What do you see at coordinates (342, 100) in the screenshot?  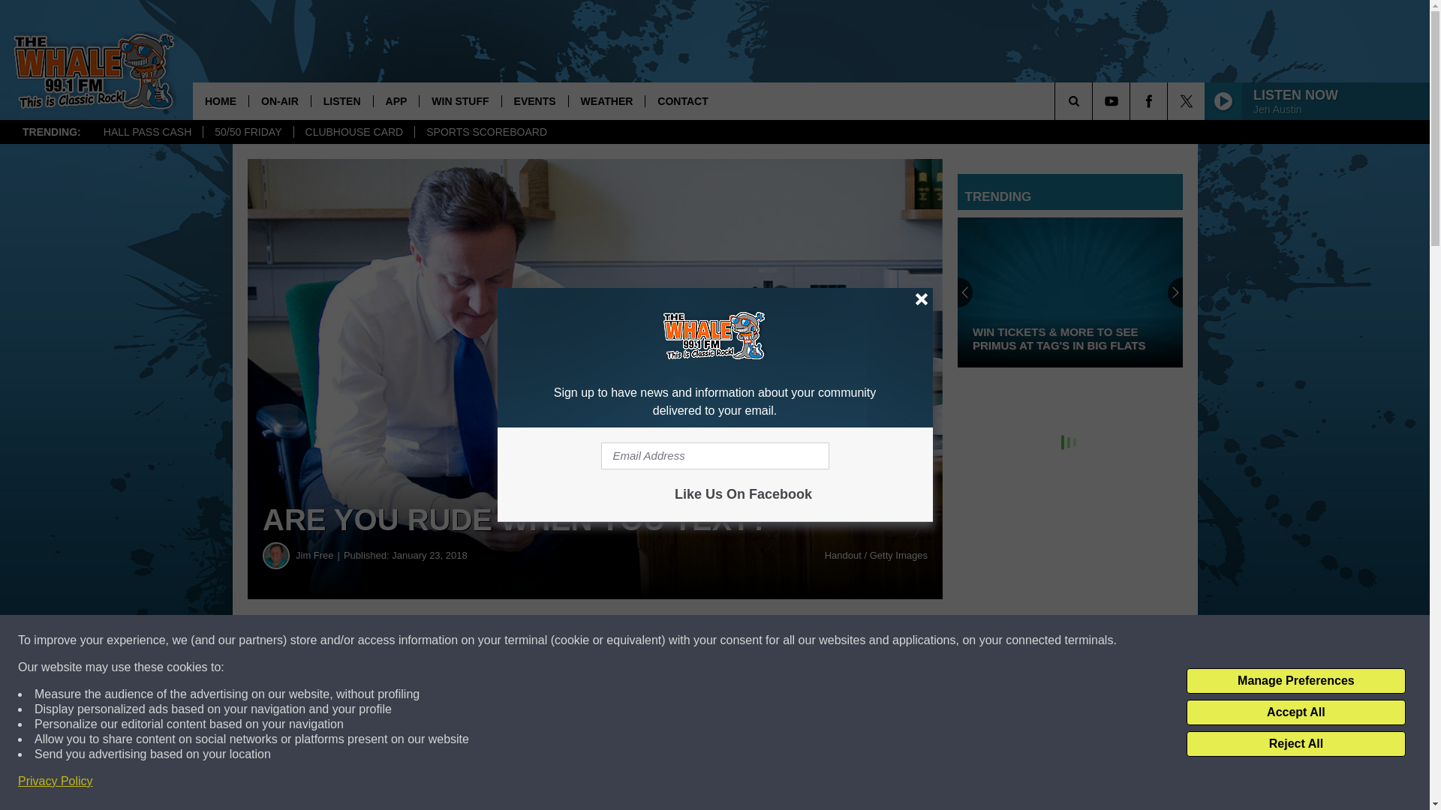 I see `LISTEN` at bounding box center [342, 100].